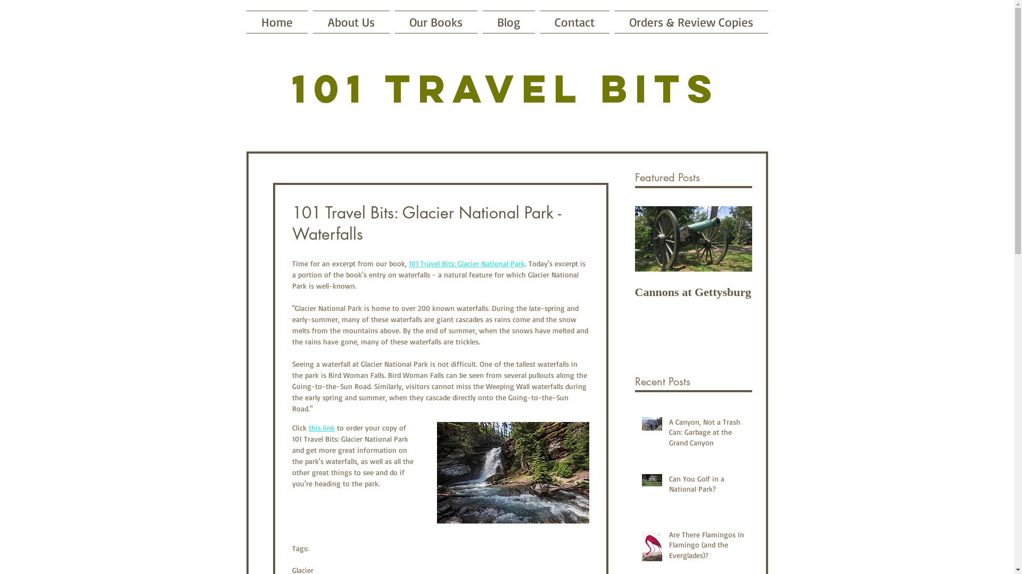 This screenshot has width=1022, height=574. Describe the element at coordinates (322, 427) in the screenshot. I see `this link` at that location.